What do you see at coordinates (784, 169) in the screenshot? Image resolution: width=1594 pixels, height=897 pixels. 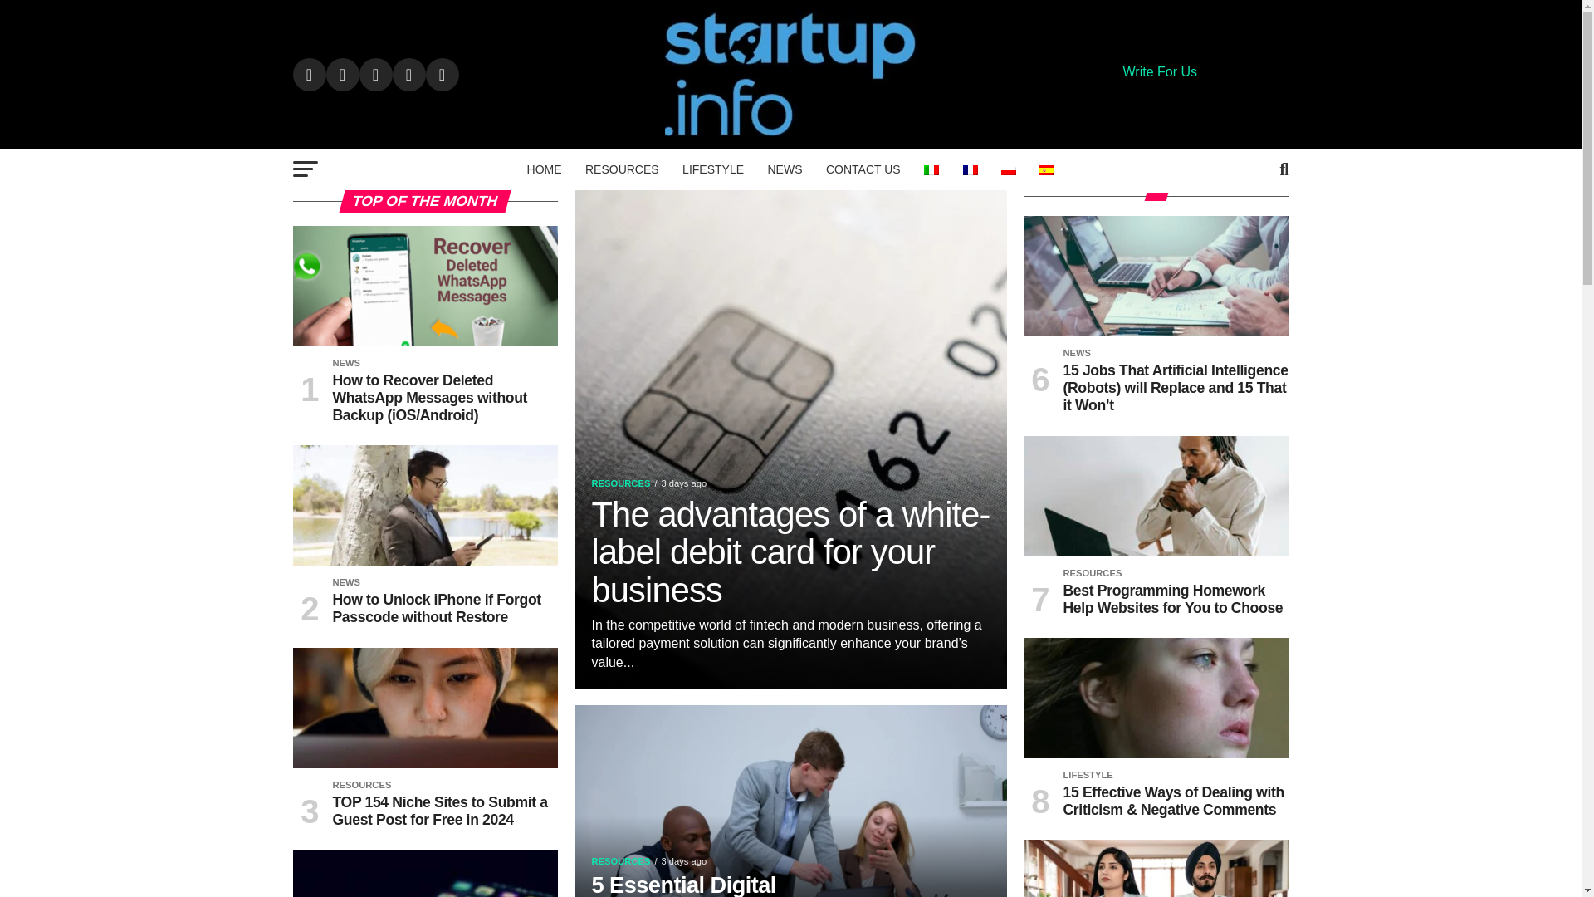 I see `NEWS` at bounding box center [784, 169].